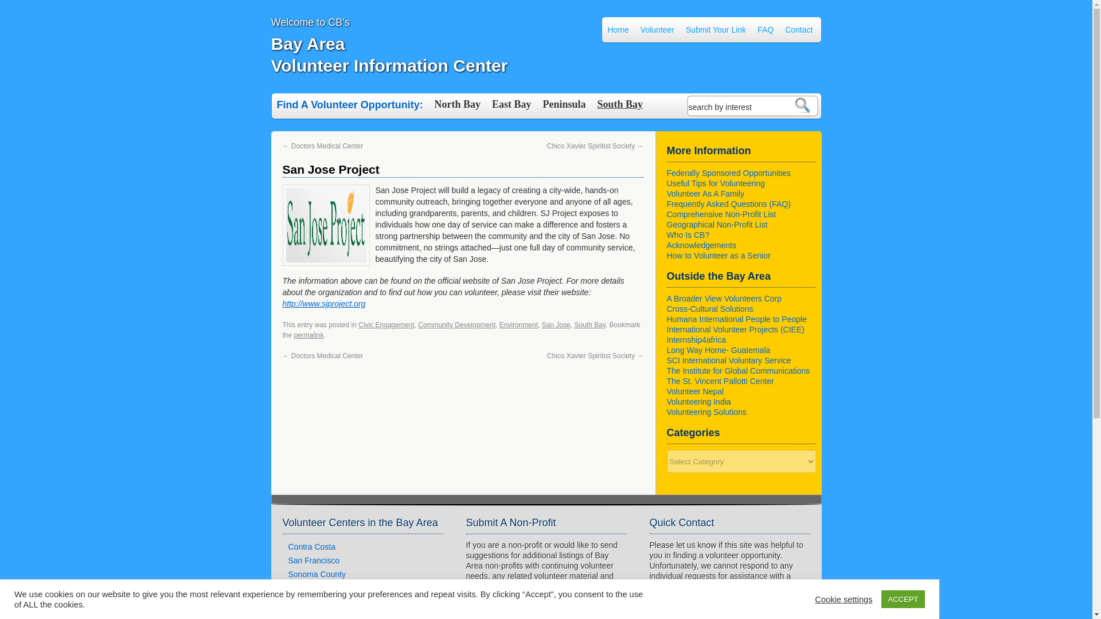 This screenshot has width=1101, height=619. Describe the element at coordinates (718, 350) in the screenshot. I see `Long Way Home- Guatemala` at that location.